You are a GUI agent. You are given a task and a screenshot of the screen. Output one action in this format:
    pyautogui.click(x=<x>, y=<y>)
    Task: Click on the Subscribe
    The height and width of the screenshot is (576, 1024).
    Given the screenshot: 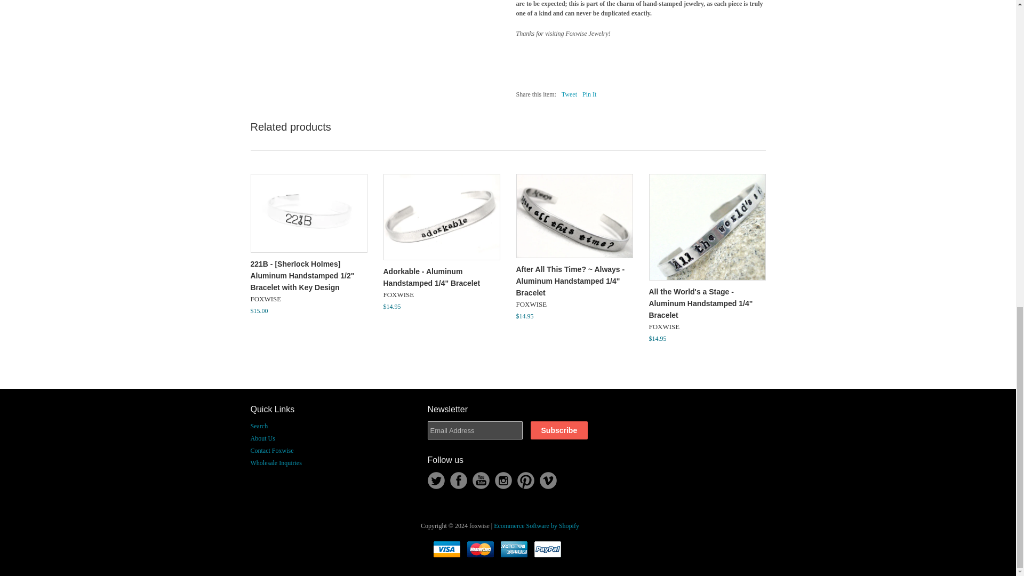 What is the action you would take?
    pyautogui.click(x=559, y=430)
    